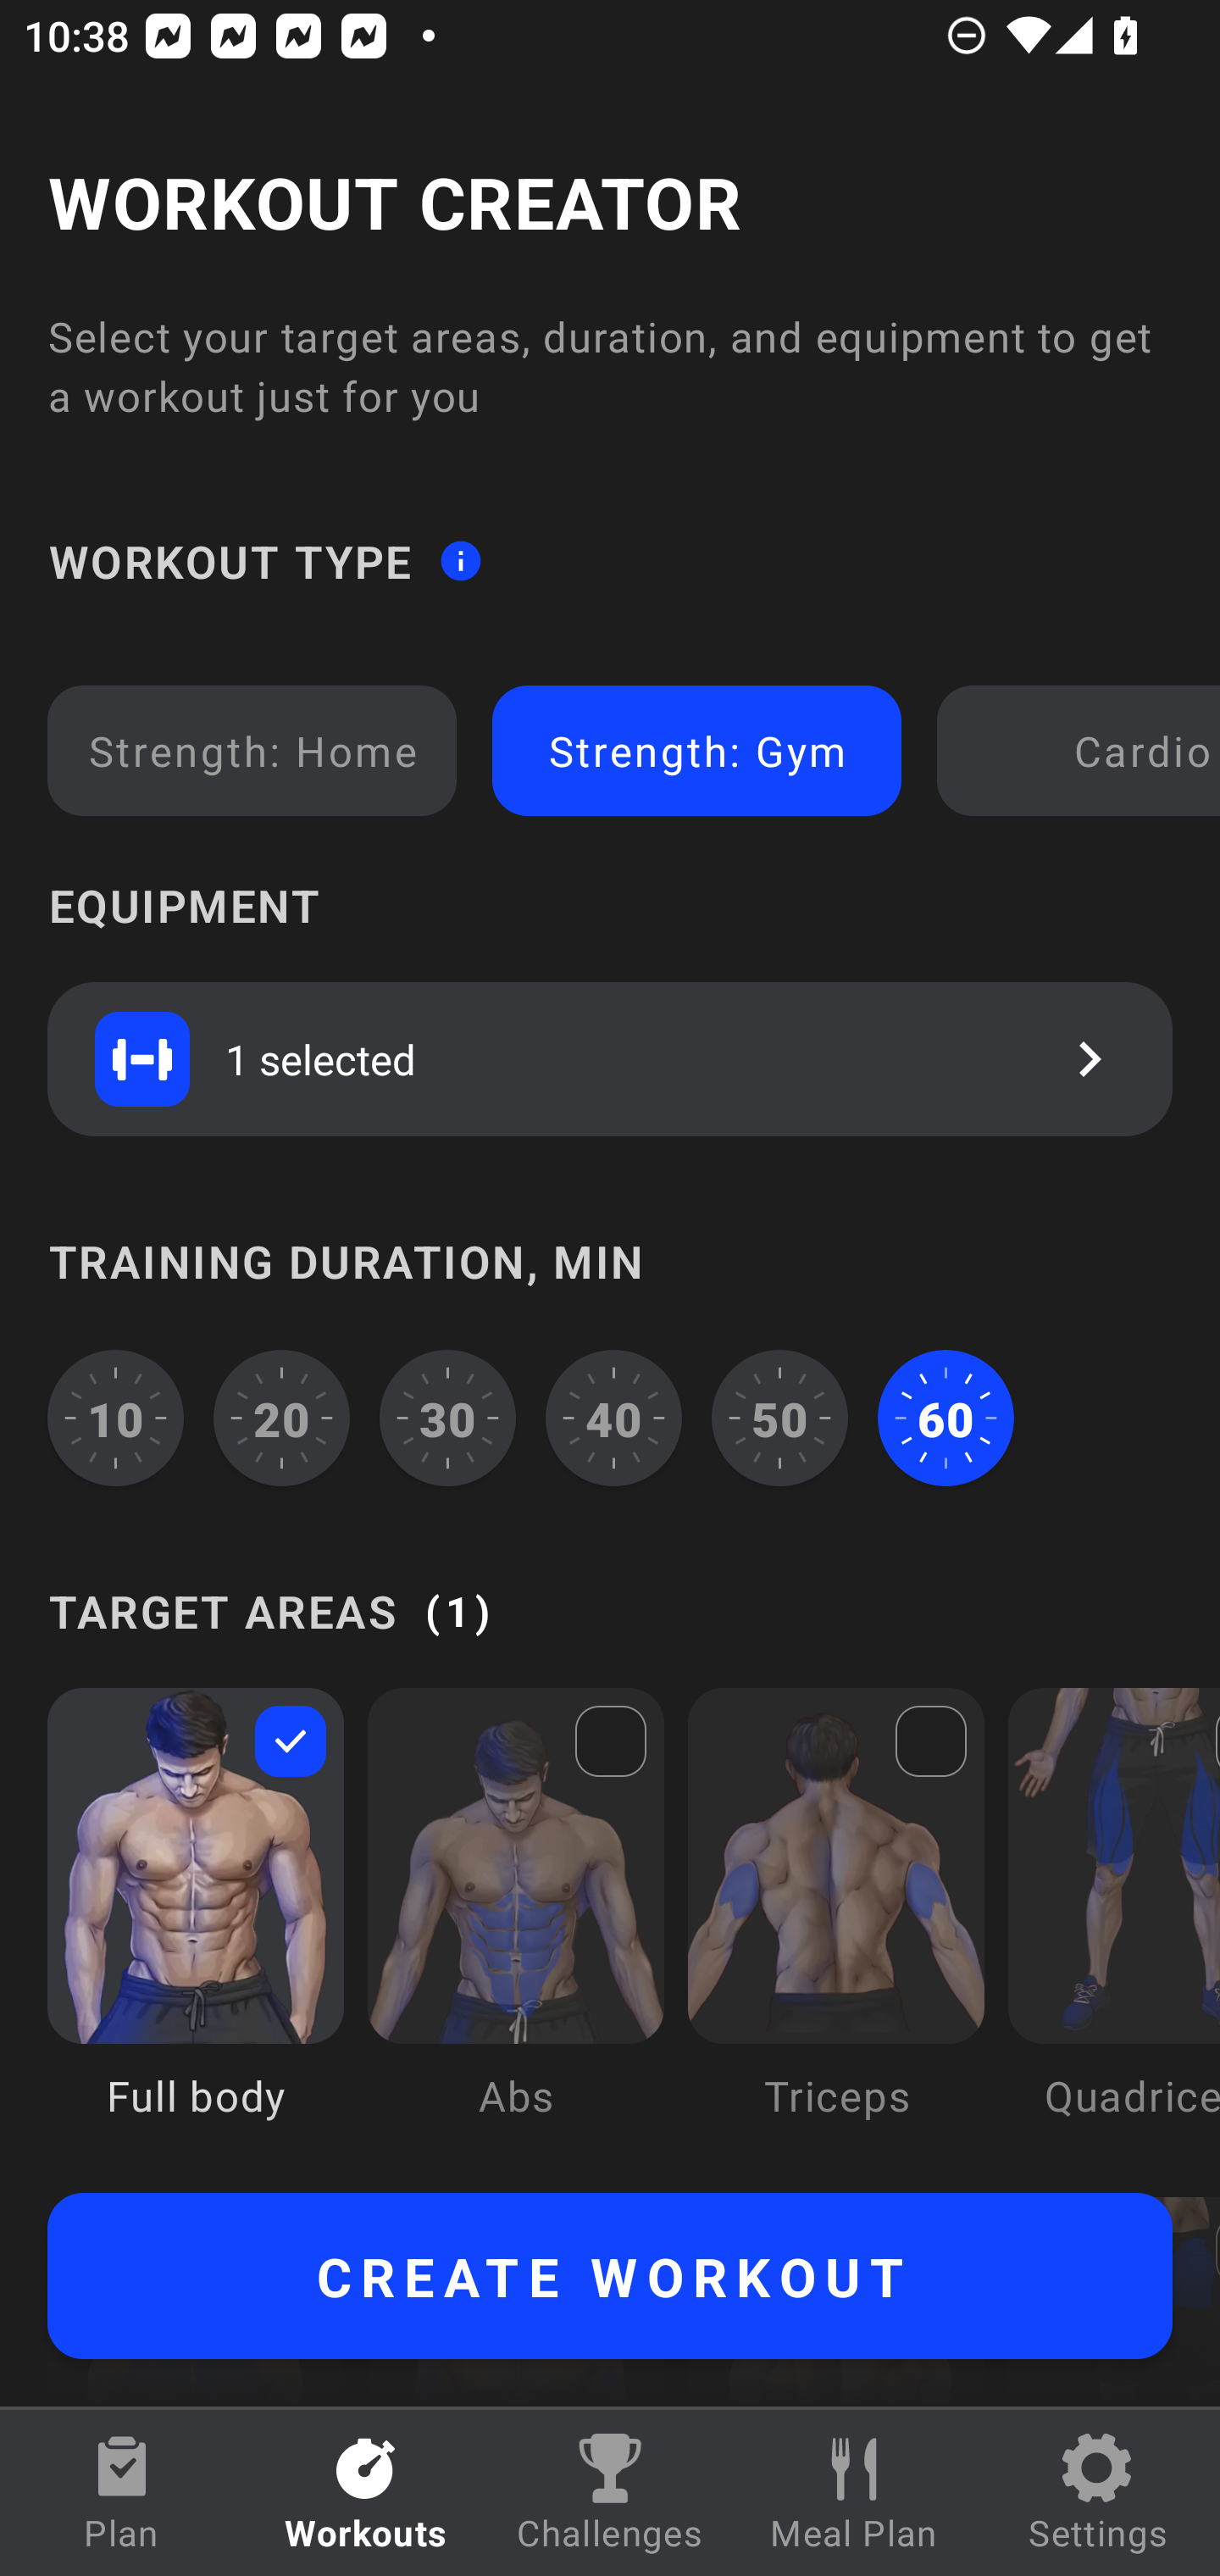 The image size is (1220, 2576). I want to click on  Plan , so click(122, 2493).